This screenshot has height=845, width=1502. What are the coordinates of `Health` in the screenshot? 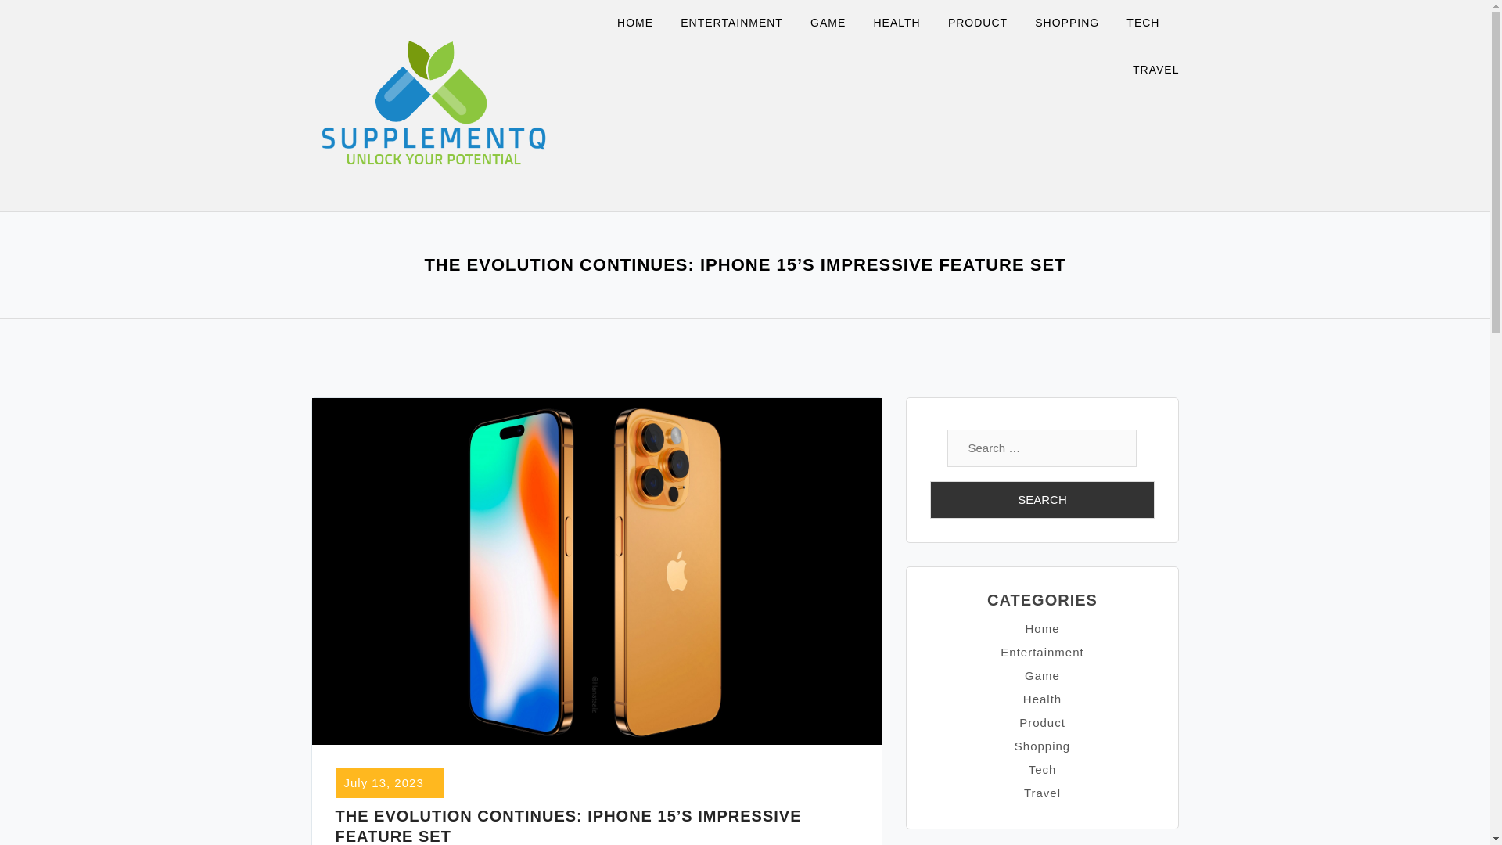 It's located at (1042, 698).